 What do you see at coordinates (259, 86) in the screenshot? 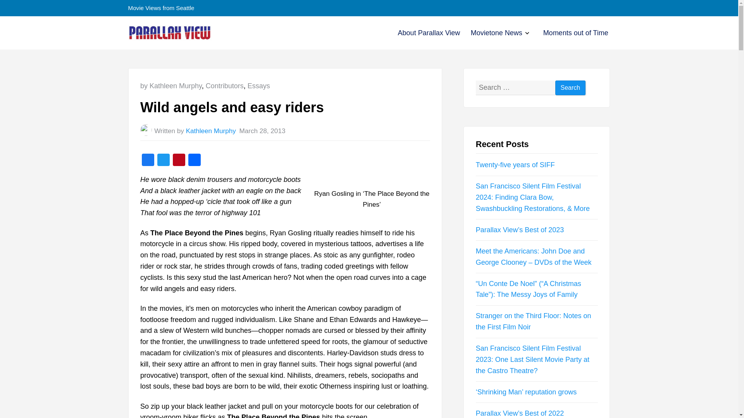
I see `by Kathleen Murphy` at bounding box center [259, 86].